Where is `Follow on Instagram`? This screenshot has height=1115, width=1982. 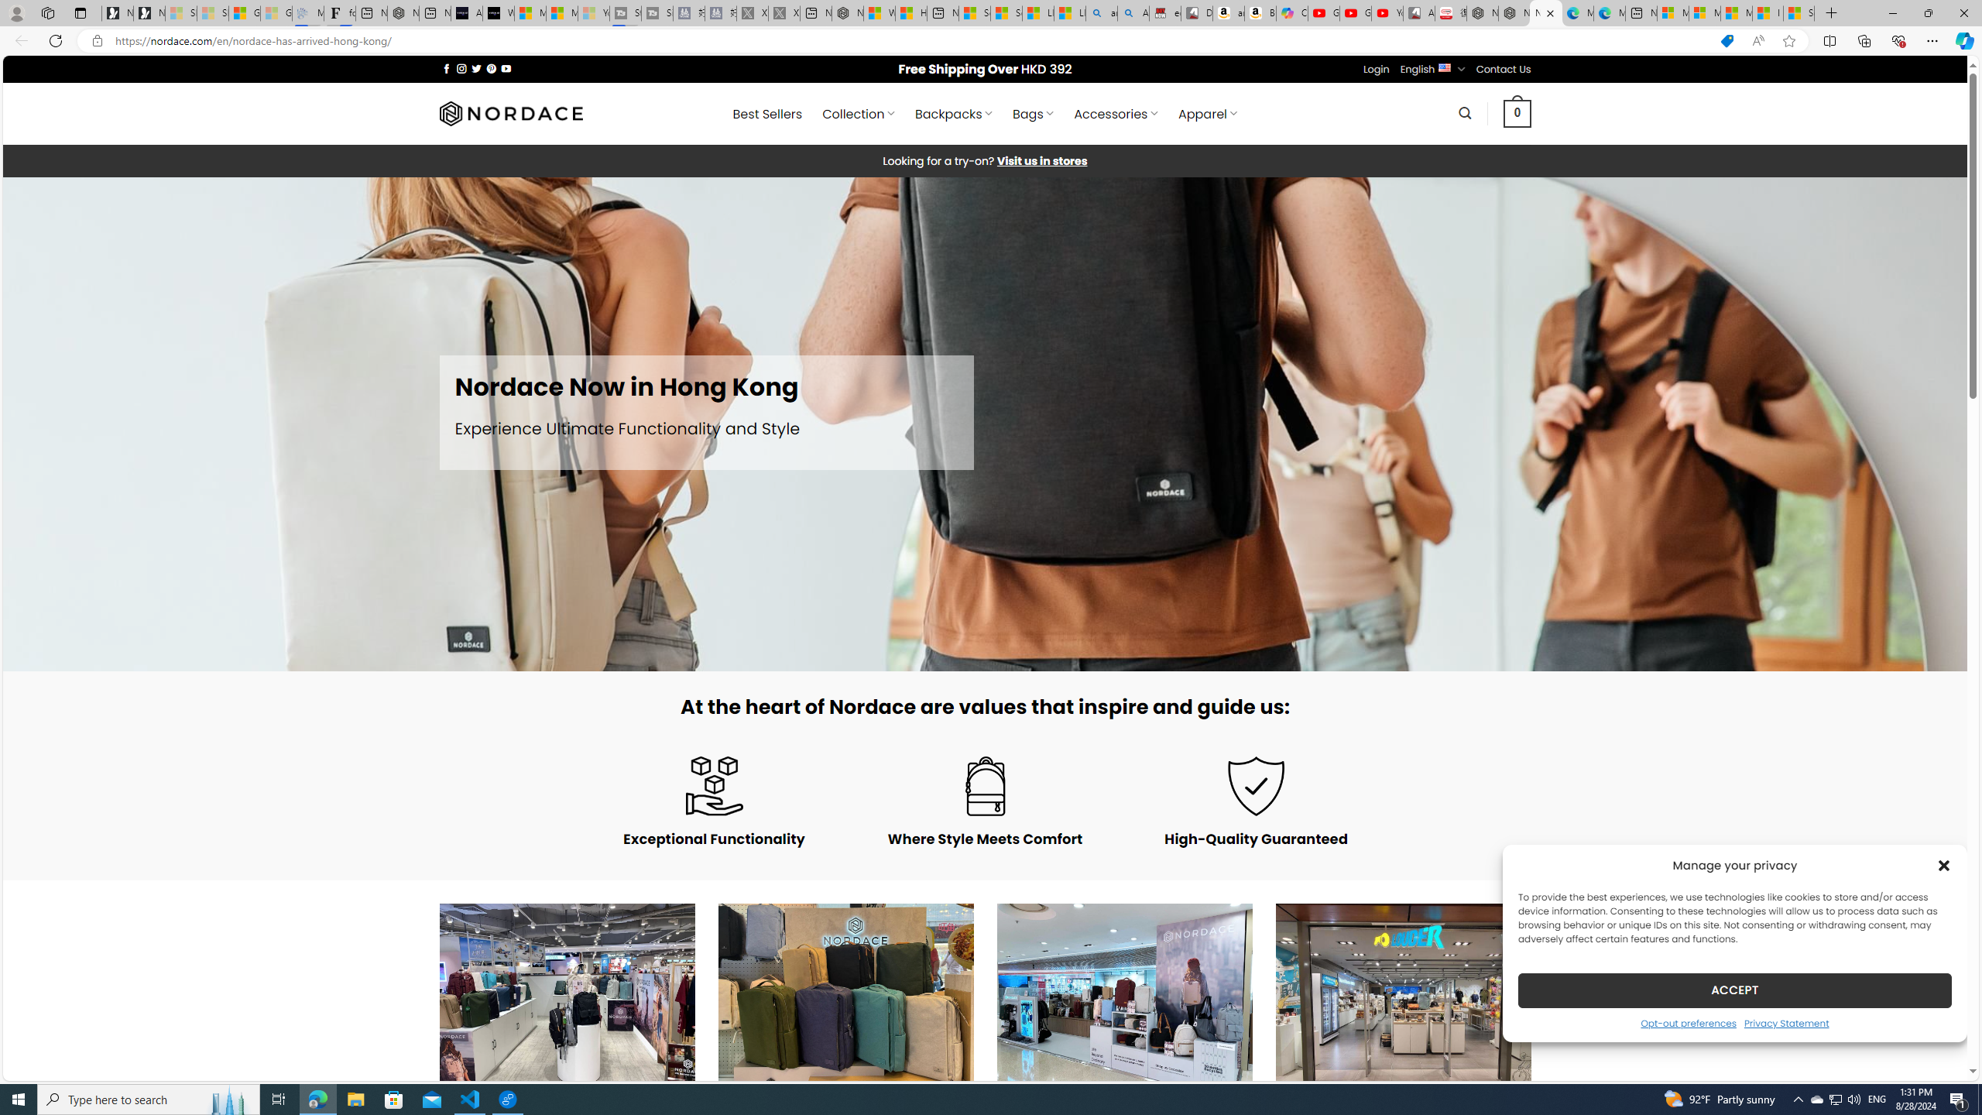
Follow on Instagram is located at coordinates (461, 68).